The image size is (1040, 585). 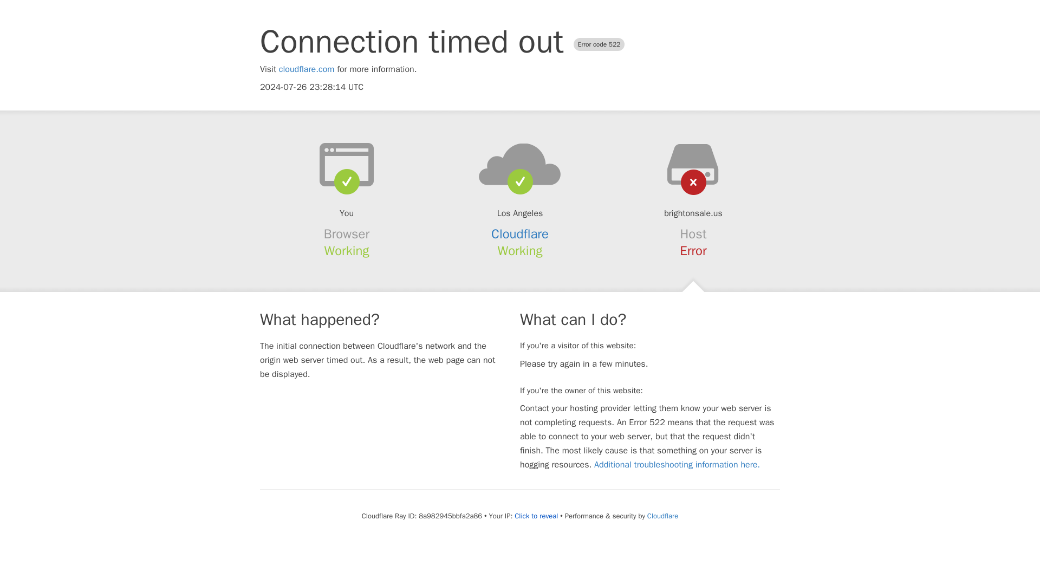 I want to click on cloudflare.com, so click(x=307, y=69).